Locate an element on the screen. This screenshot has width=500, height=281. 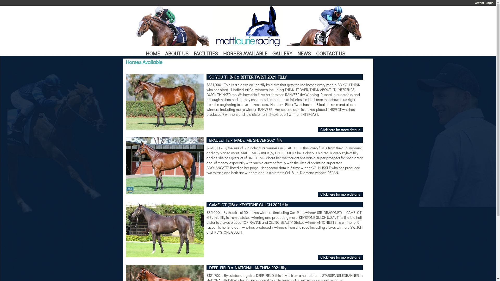
Click here for more details is located at coordinates (340, 130).